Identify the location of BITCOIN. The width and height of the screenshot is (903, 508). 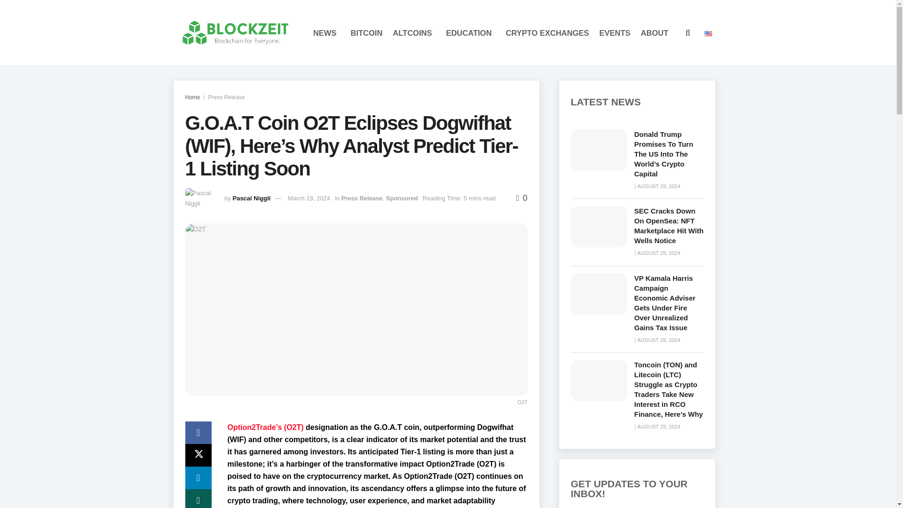
(366, 33).